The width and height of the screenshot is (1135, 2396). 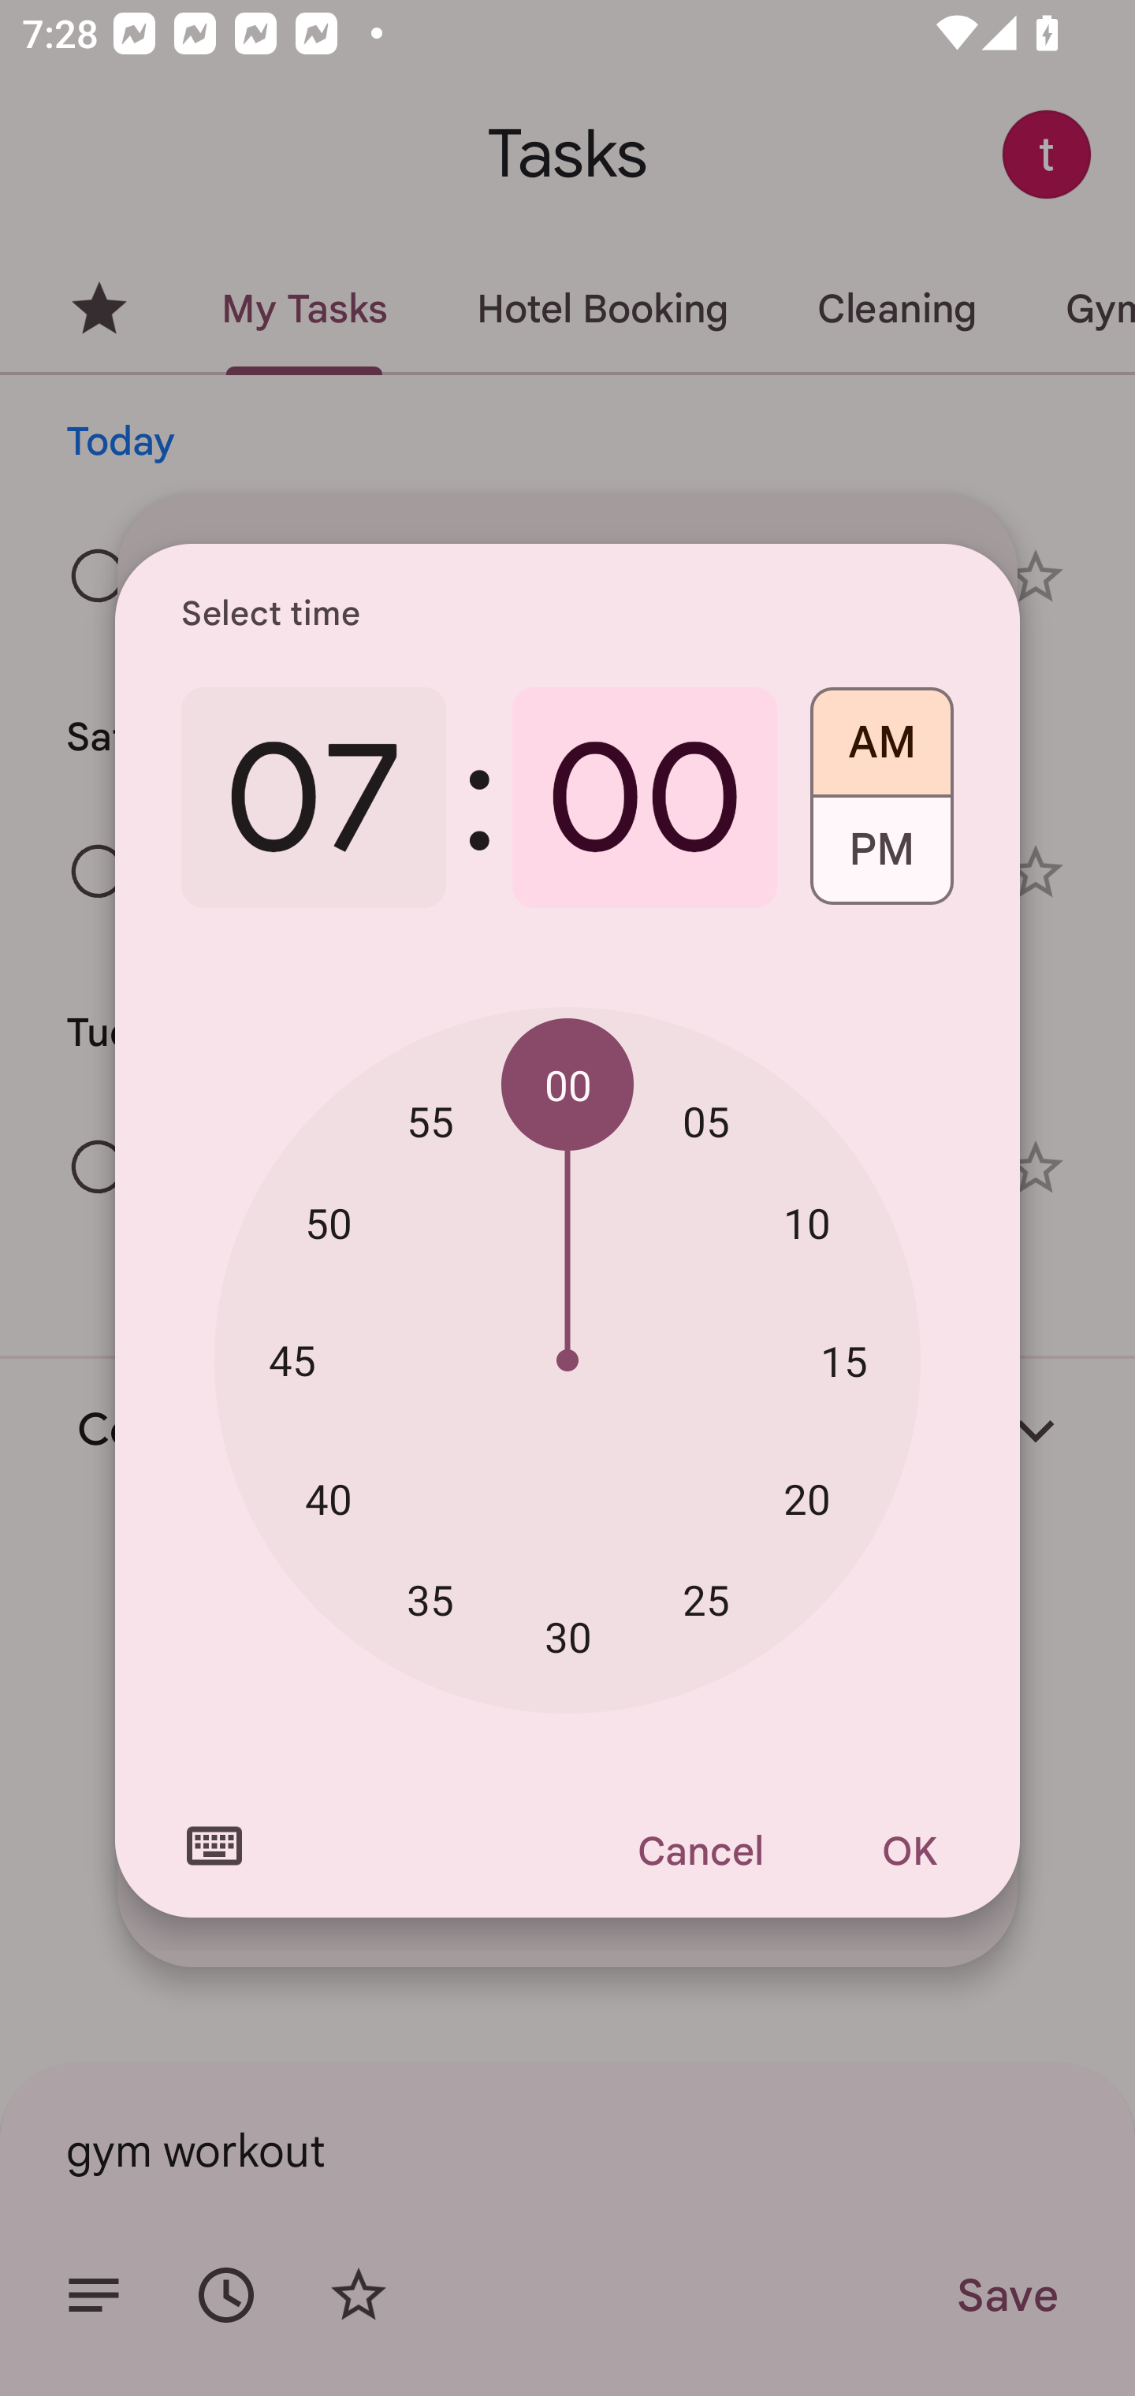 What do you see at coordinates (807, 1498) in the screenshot?
I see `20 20 minutes` at bounding box center [807, 1498].